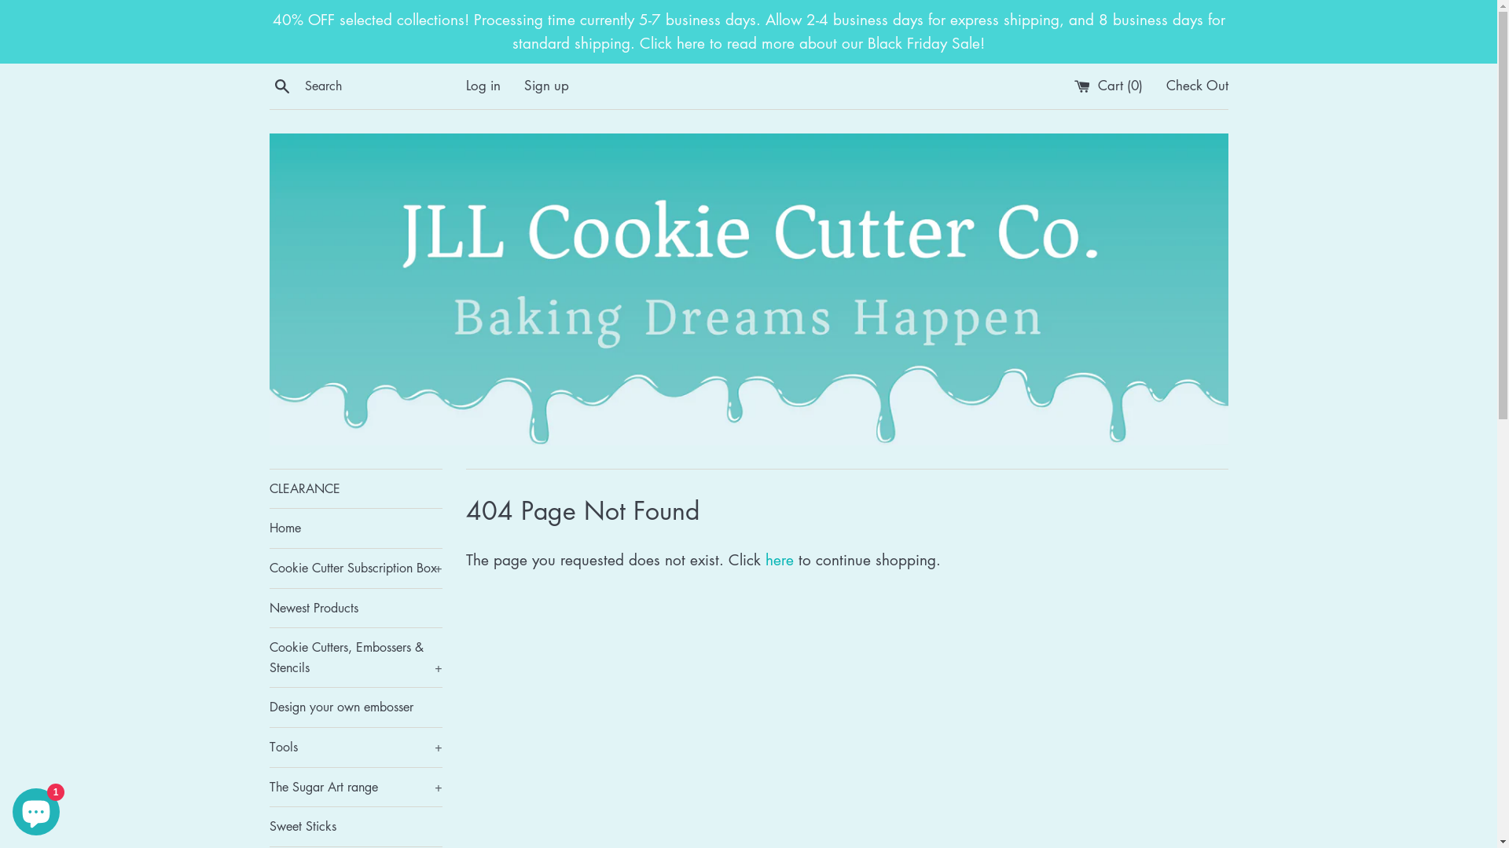  I want to click on Newest Products, so click(355, 609).